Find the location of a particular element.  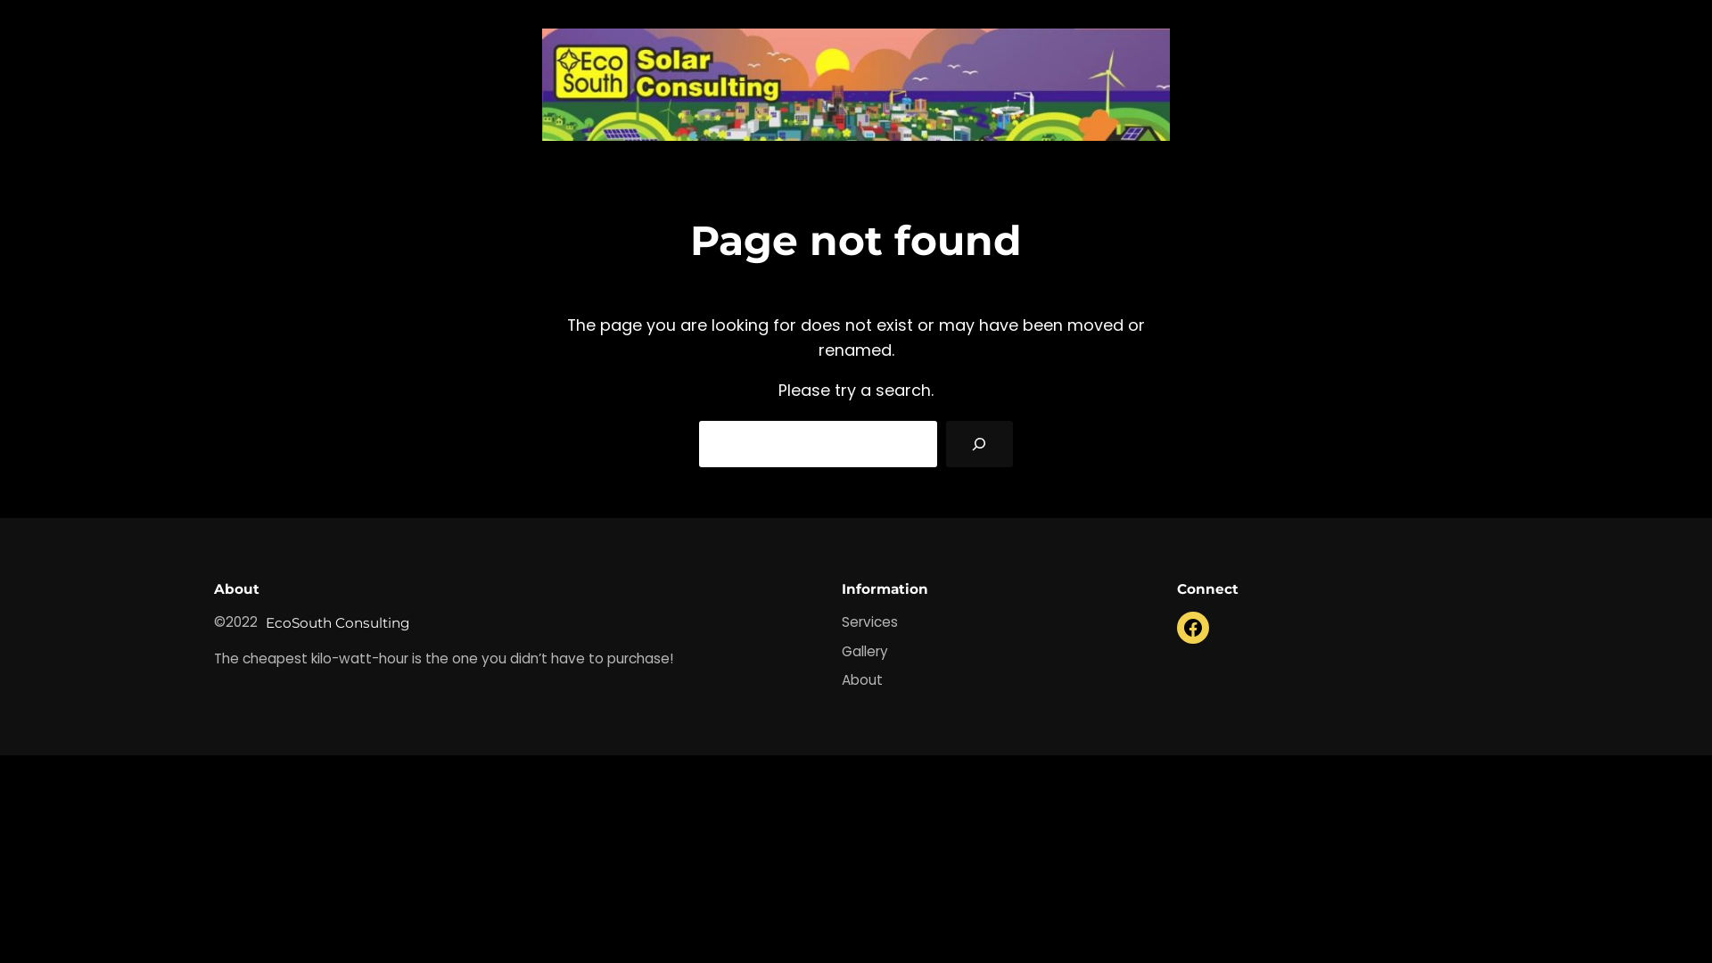

Facebook is located at coordinates (1193, 628).